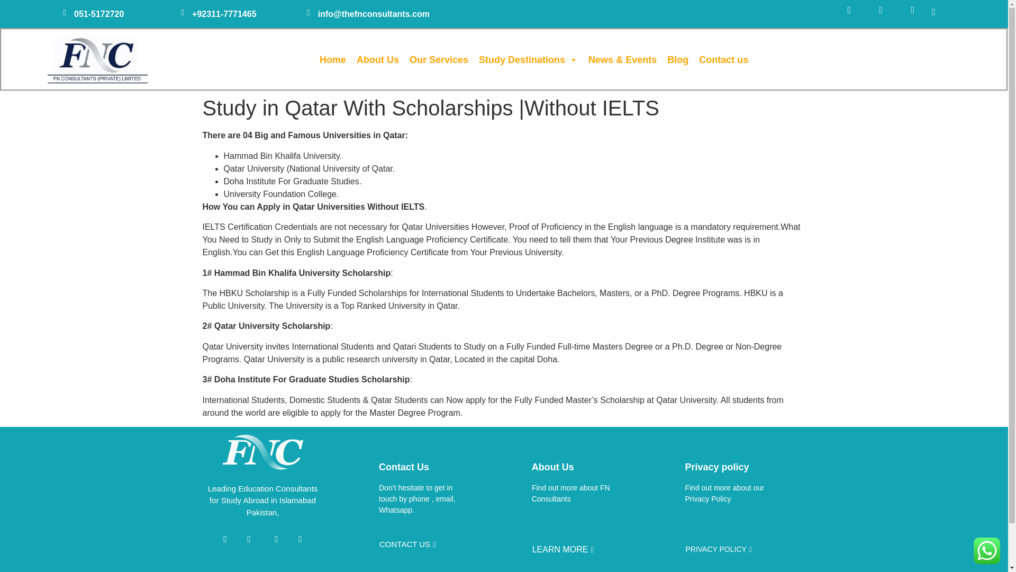 The image size is (1016, 572). I want to click on 051-5172720, so click(99, 14).